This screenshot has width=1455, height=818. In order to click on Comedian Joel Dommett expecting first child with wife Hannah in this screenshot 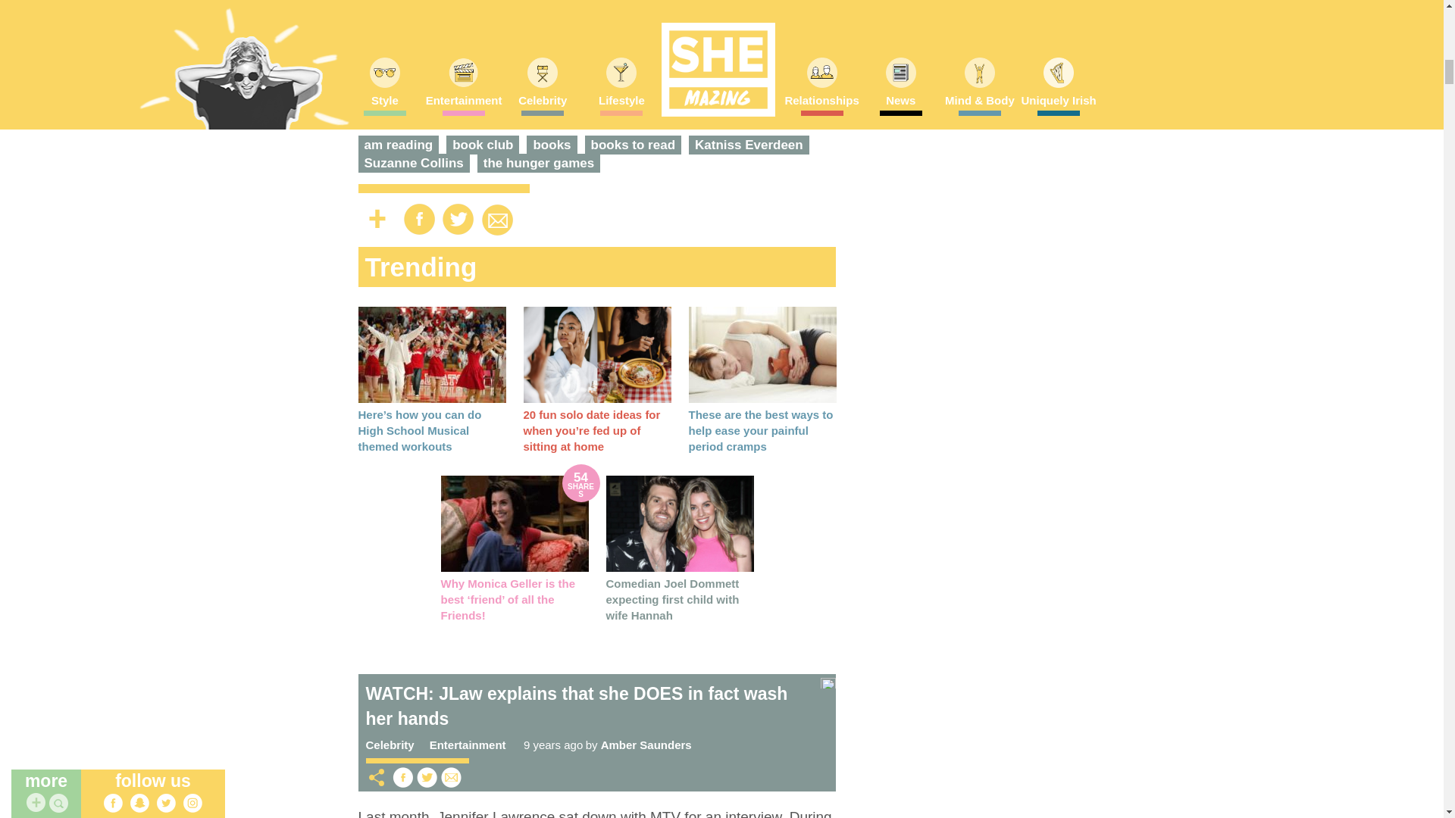, I will do `click(680, 523)`.